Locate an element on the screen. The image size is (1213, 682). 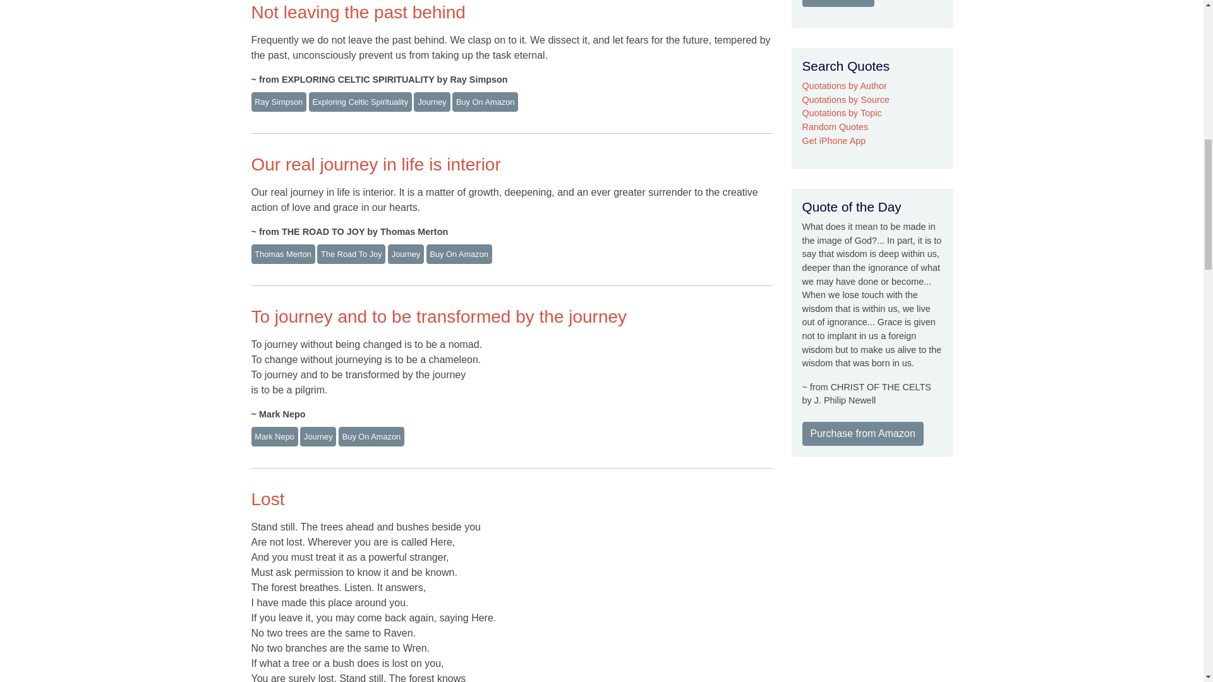
To journey and to be transformed by the journey is located at coordinates (438, 317).